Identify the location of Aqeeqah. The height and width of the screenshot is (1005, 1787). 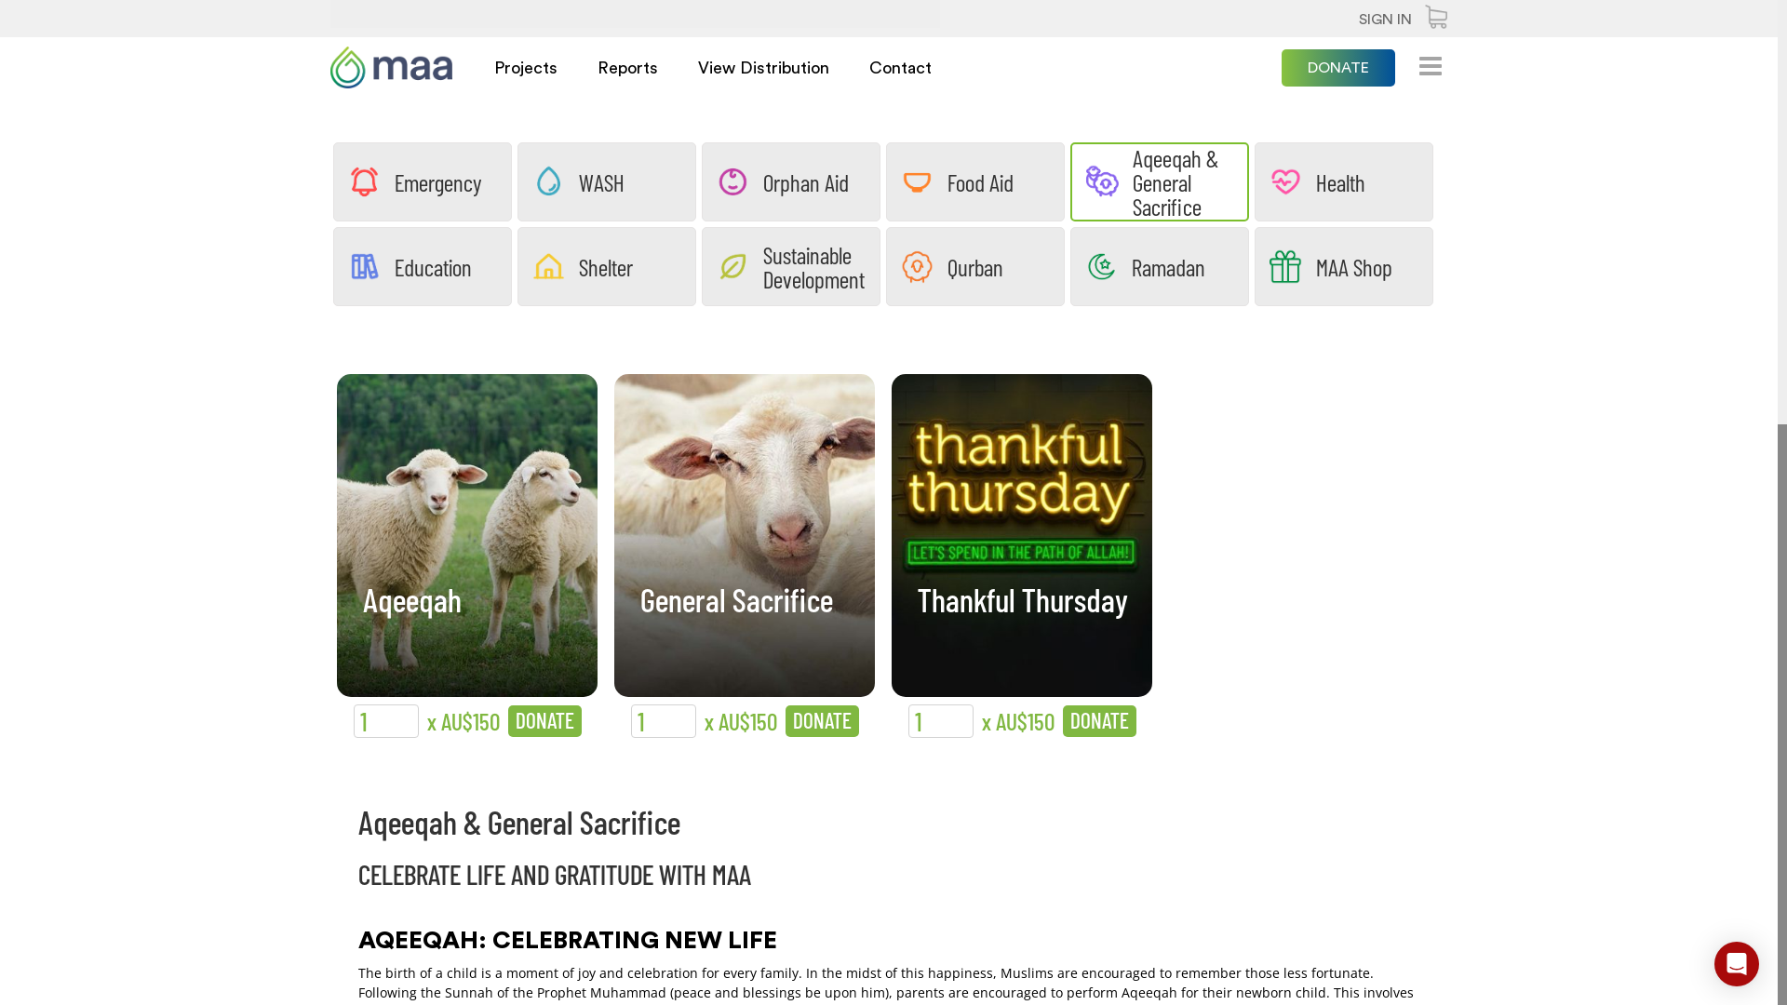
(412, 623).